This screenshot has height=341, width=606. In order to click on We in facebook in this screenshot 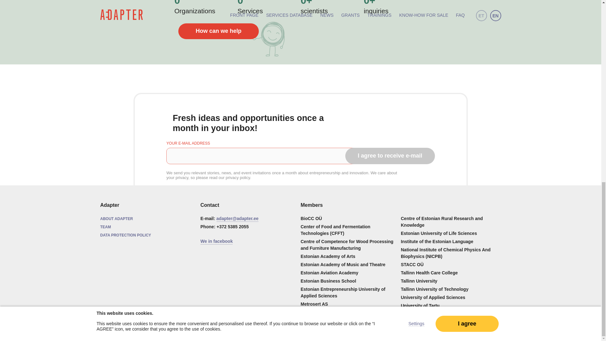, I will do `click(217, 241)`.